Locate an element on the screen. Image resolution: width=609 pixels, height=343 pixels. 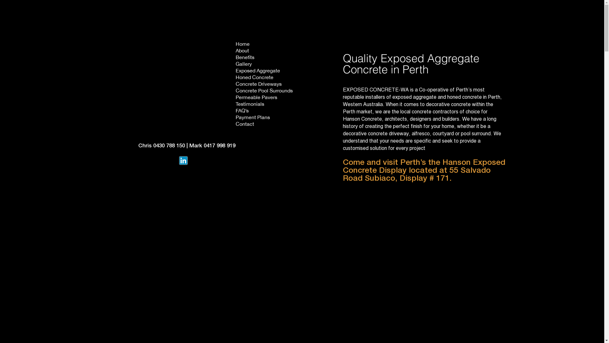
Payment Plans is located at coordinates (264, 118).